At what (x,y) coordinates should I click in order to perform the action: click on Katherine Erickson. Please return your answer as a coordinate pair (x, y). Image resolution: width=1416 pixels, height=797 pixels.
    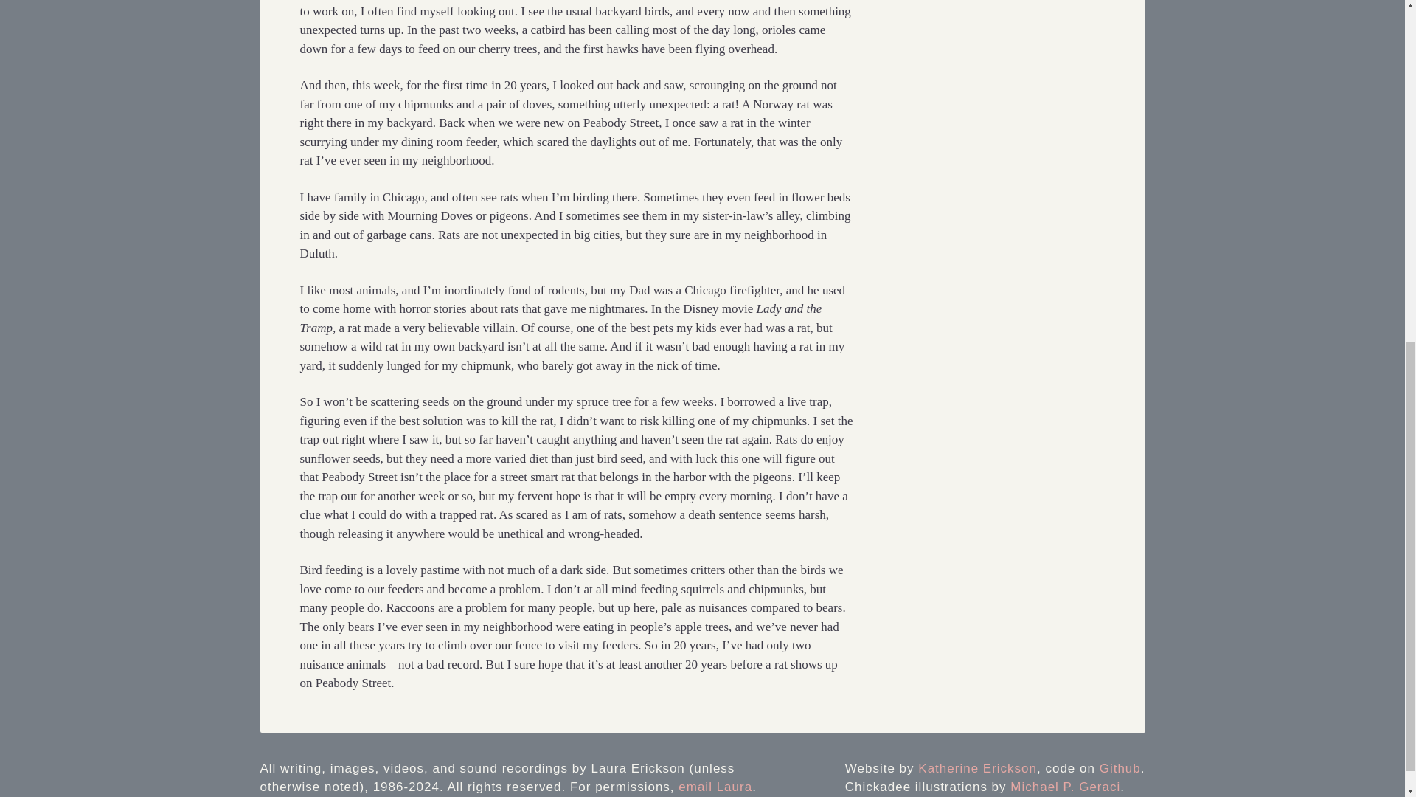
    Looking at the image, I should click on (976, 768).